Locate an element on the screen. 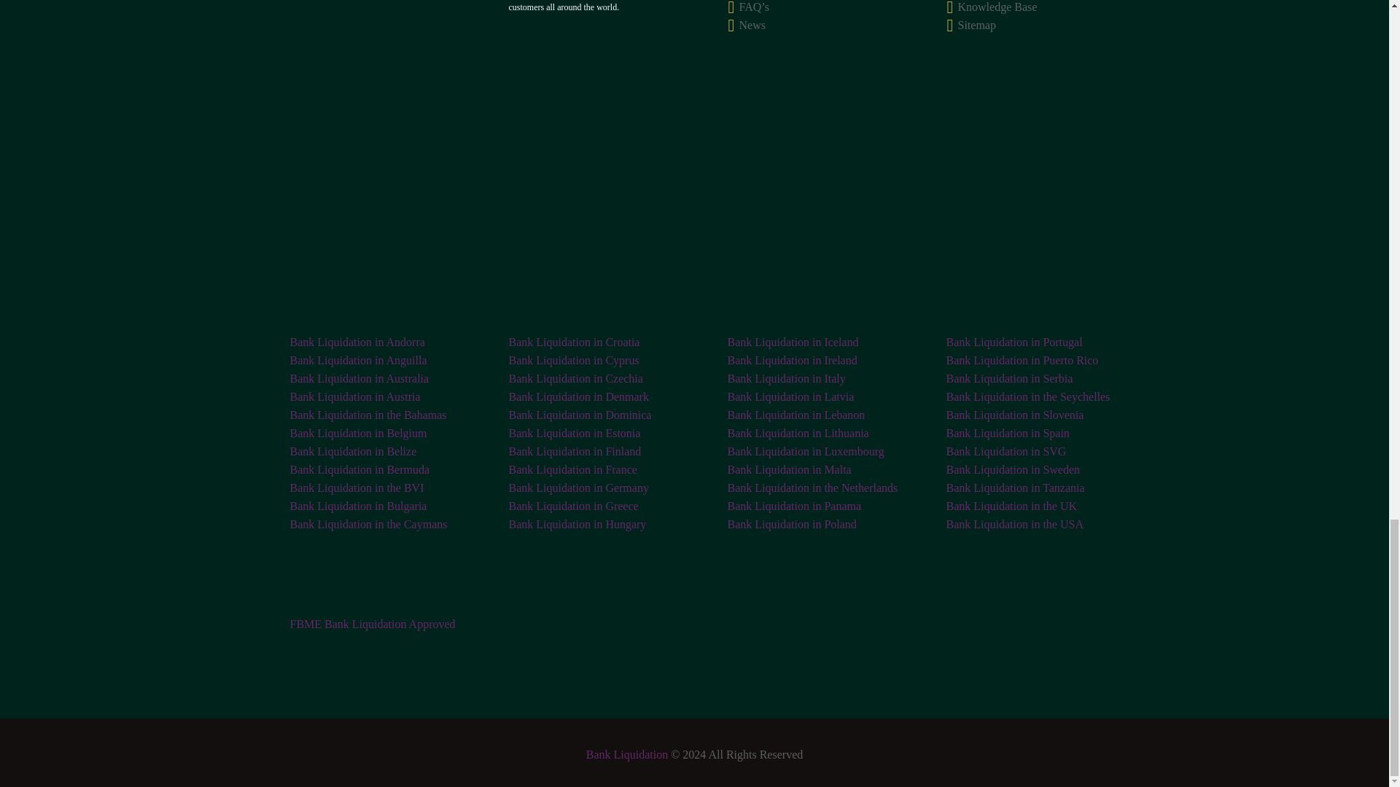 The height and width of the screenshot is (787, 1400). Bank Liquidation in Belgium is located at coordinates (358, 433).